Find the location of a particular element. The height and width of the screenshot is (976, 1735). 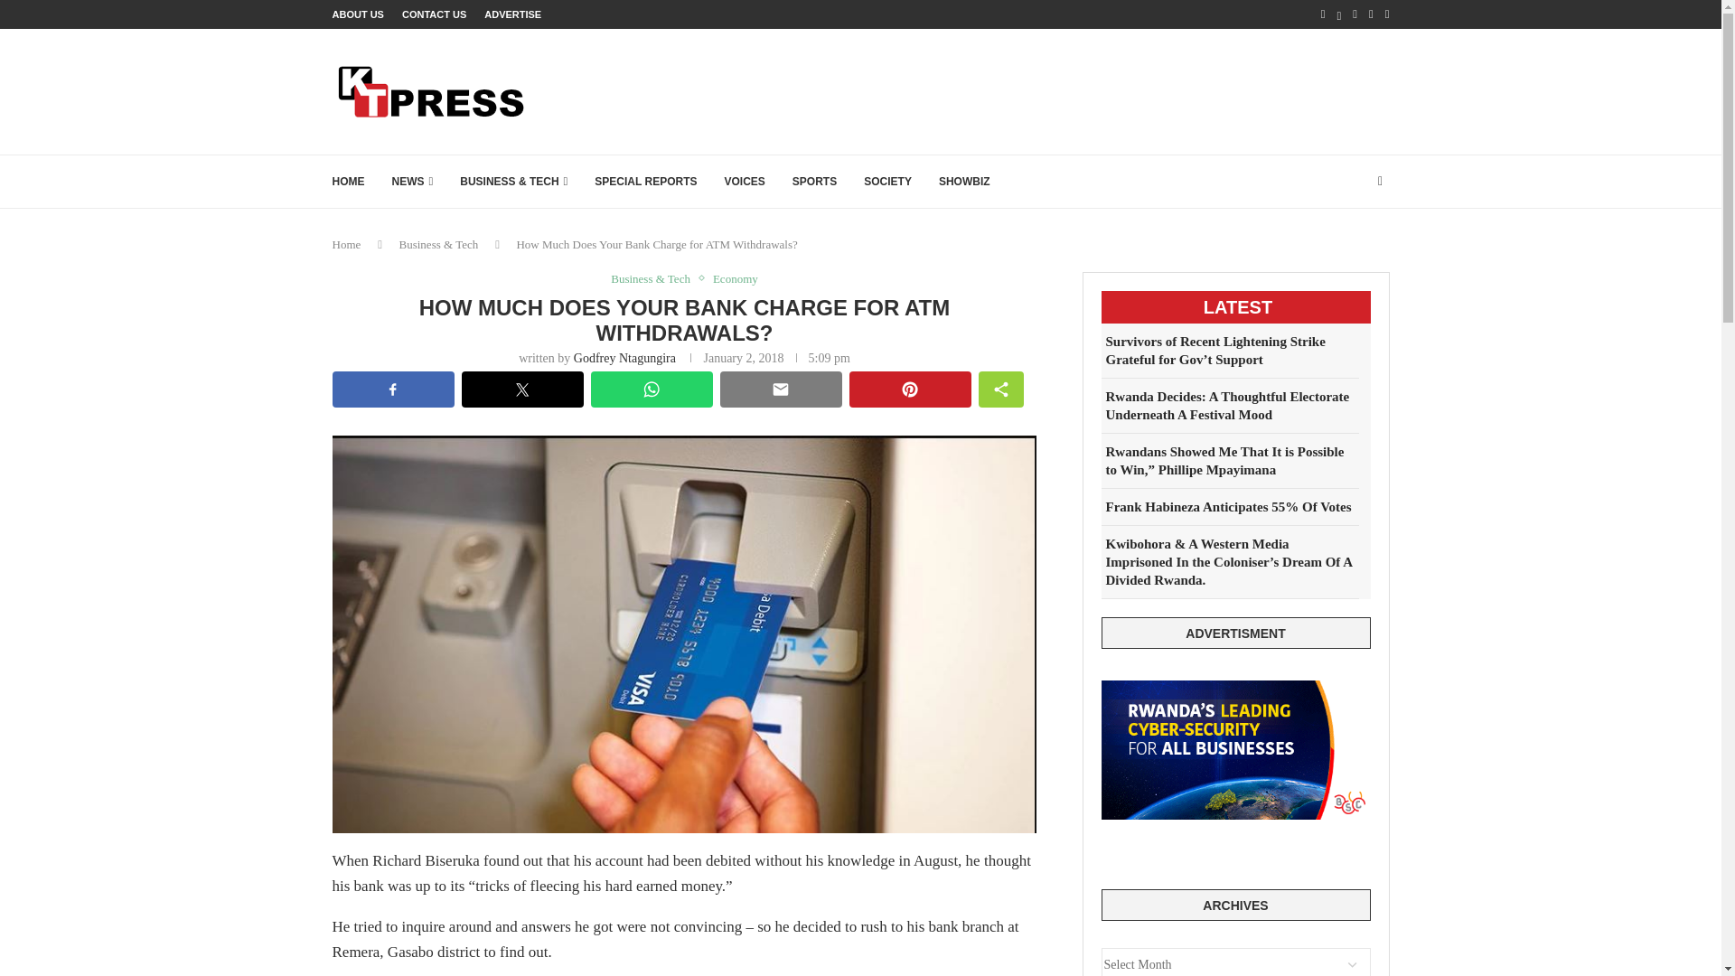

SHOWBIZ is located at coordinates (964, 181).